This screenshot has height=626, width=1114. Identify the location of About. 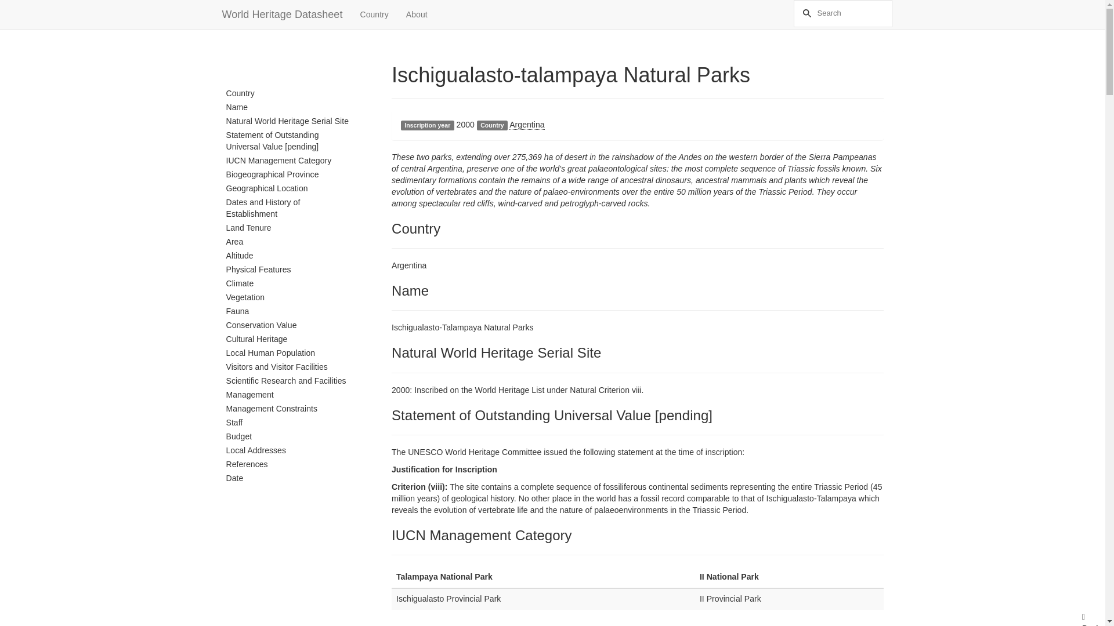
(417, 14).